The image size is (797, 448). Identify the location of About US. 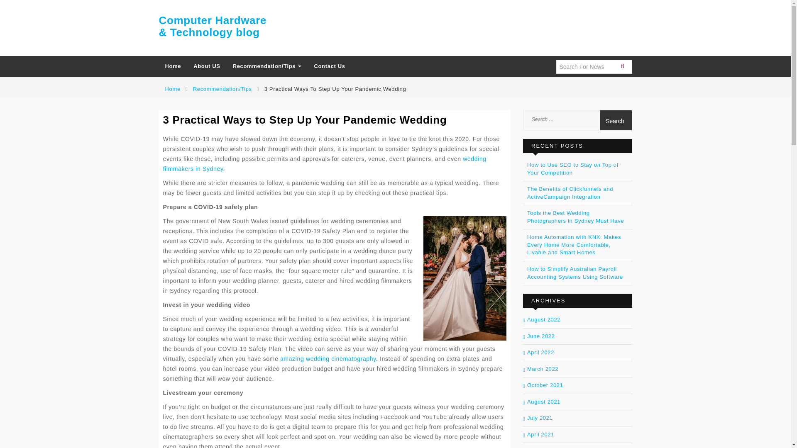
(207, 66).